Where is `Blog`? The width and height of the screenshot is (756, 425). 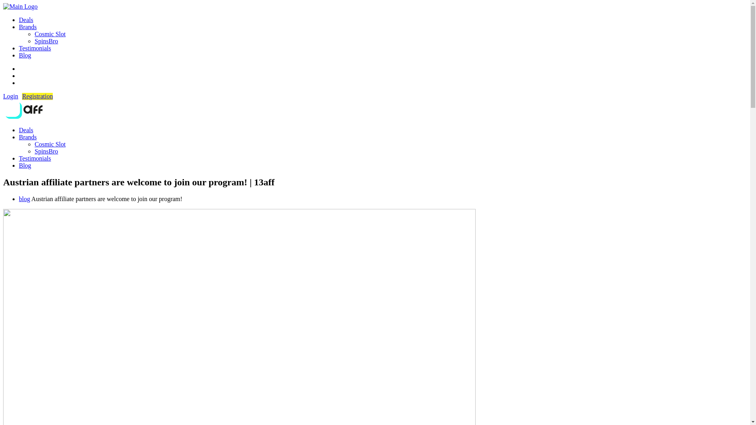 Blog is located at coordinates (25, 165).